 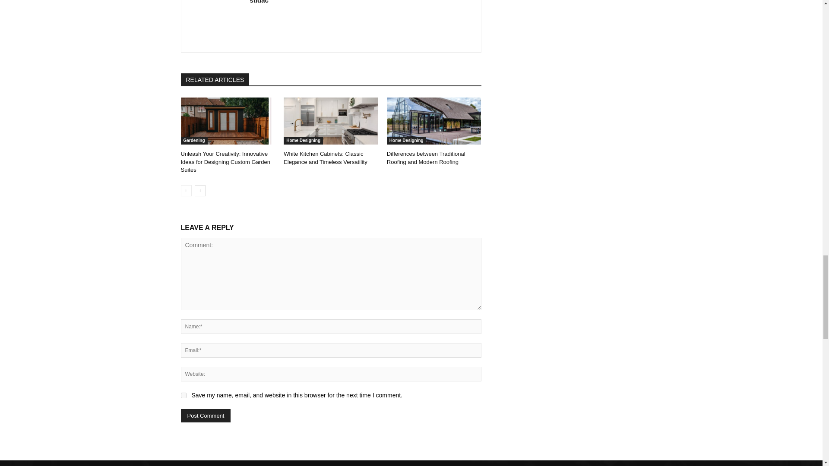 I want to click on yes, so click(x=183, y=395).